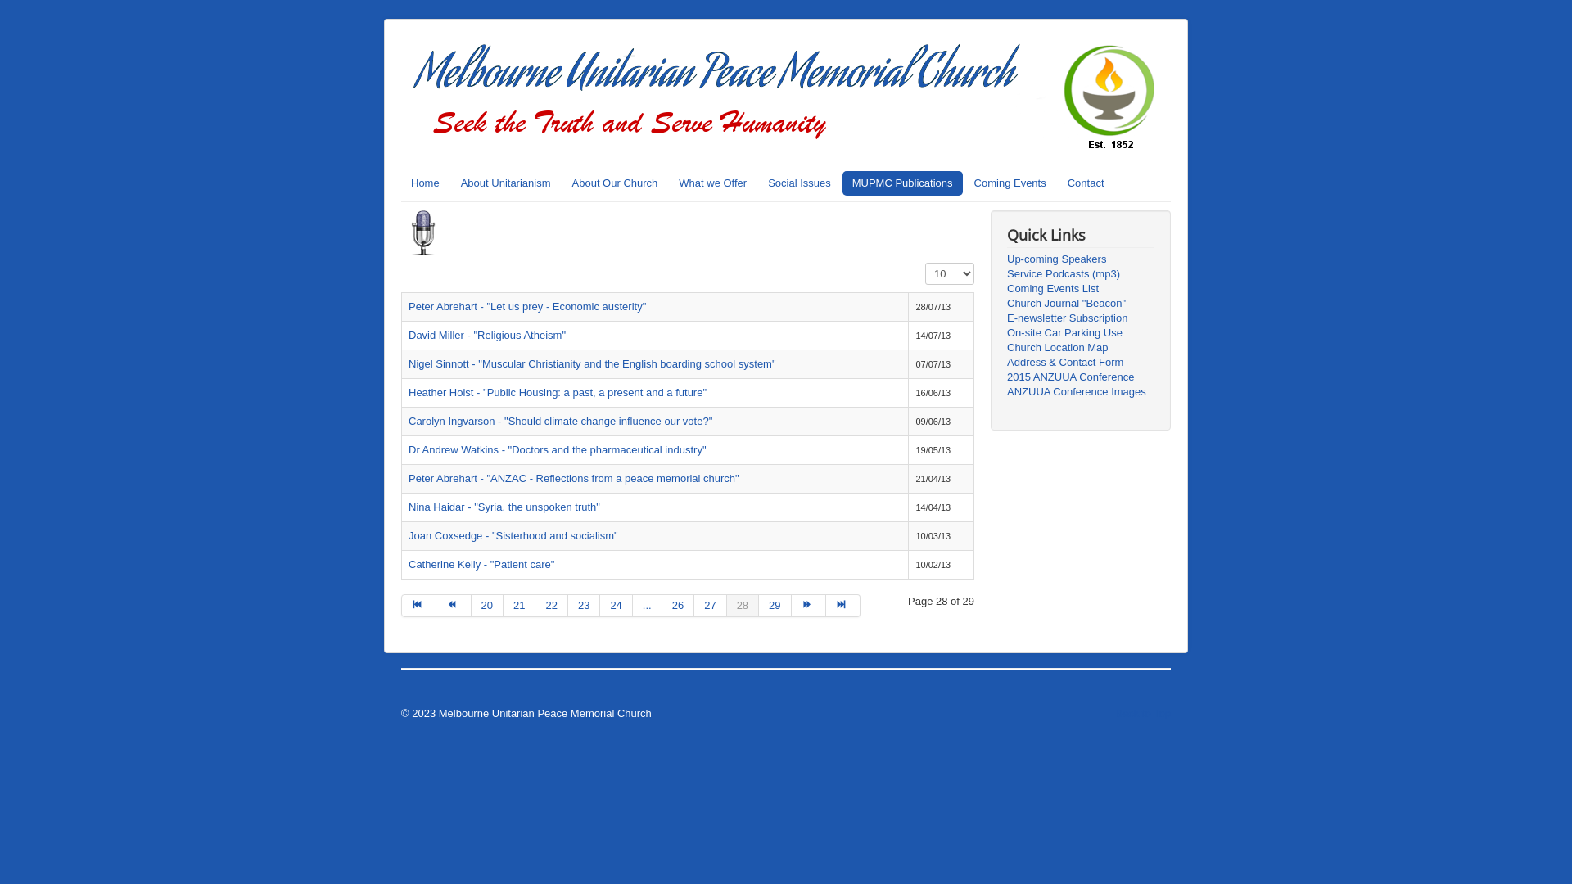 This screenshot has width=1572, height=884. What do you see at coordinates (513, 535) in the screenshot?
I see `Joan Coxsedge - "Sisterhood and socialism"` at bounding box center [513, 535].